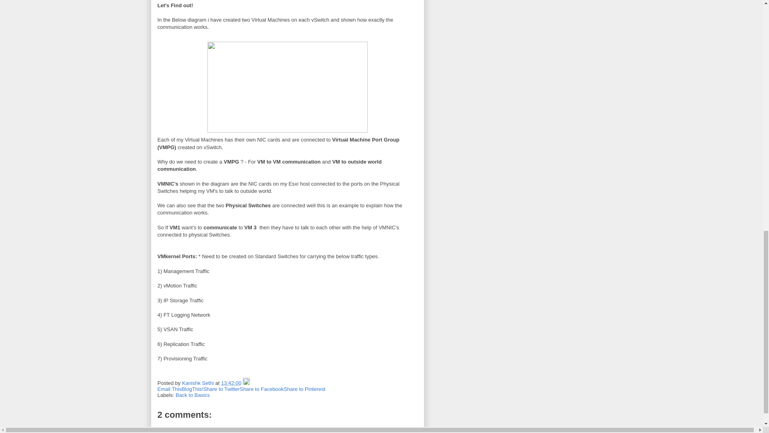 The width and height of the screenshot is (769, 433). What do you see at coordinates (192, 389) in the screenshot?
I see `BlogThis!` at bounding box center [192, 389].